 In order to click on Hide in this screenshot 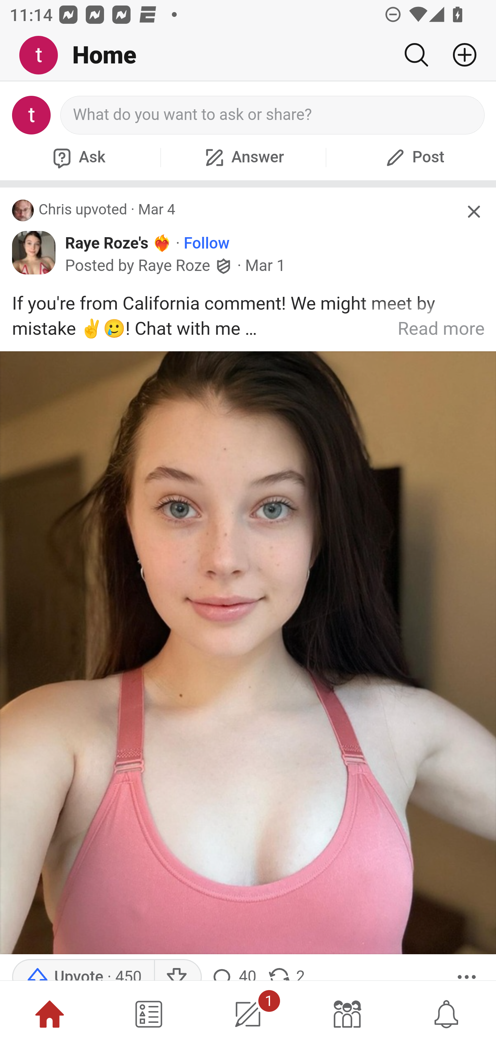, I will do `click(473, 212)`.